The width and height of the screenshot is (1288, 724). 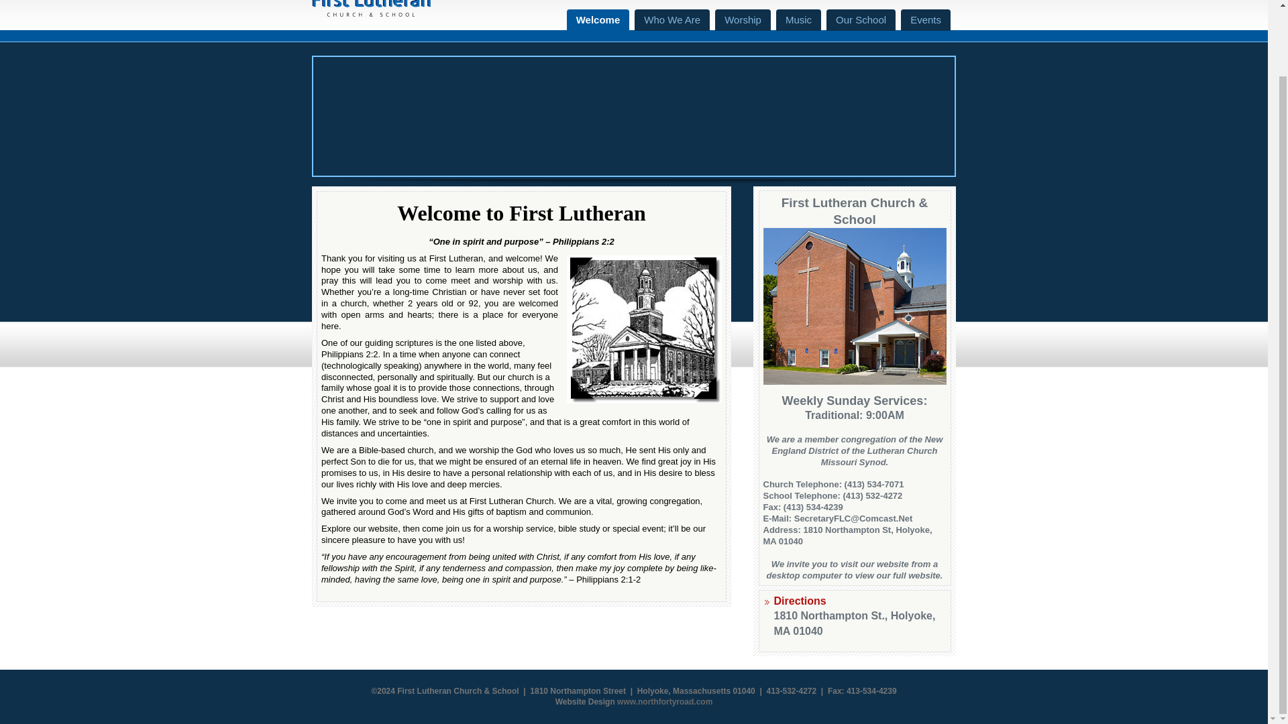 I want to click on Who We Are, so click(x=672, y=20).